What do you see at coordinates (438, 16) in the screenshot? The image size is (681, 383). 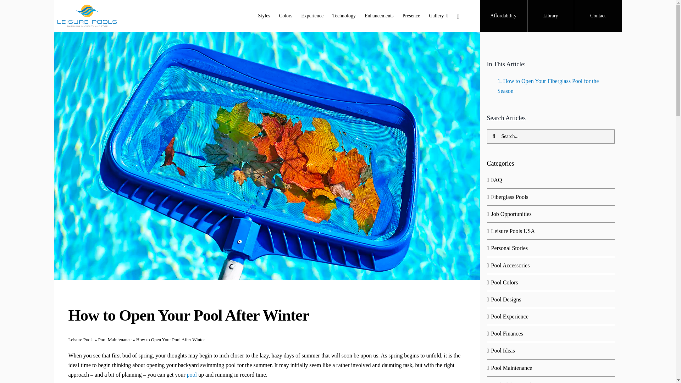 I see `Gallery` at bounding box center [438, 16].